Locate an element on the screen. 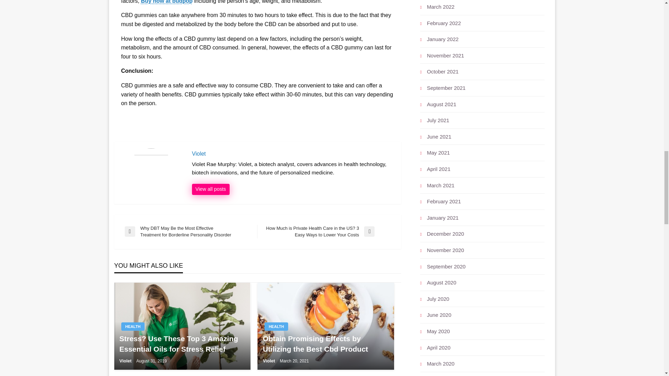 The width and height of the screenshot is (669, 376). Violet is located at coordinates (293, 154).